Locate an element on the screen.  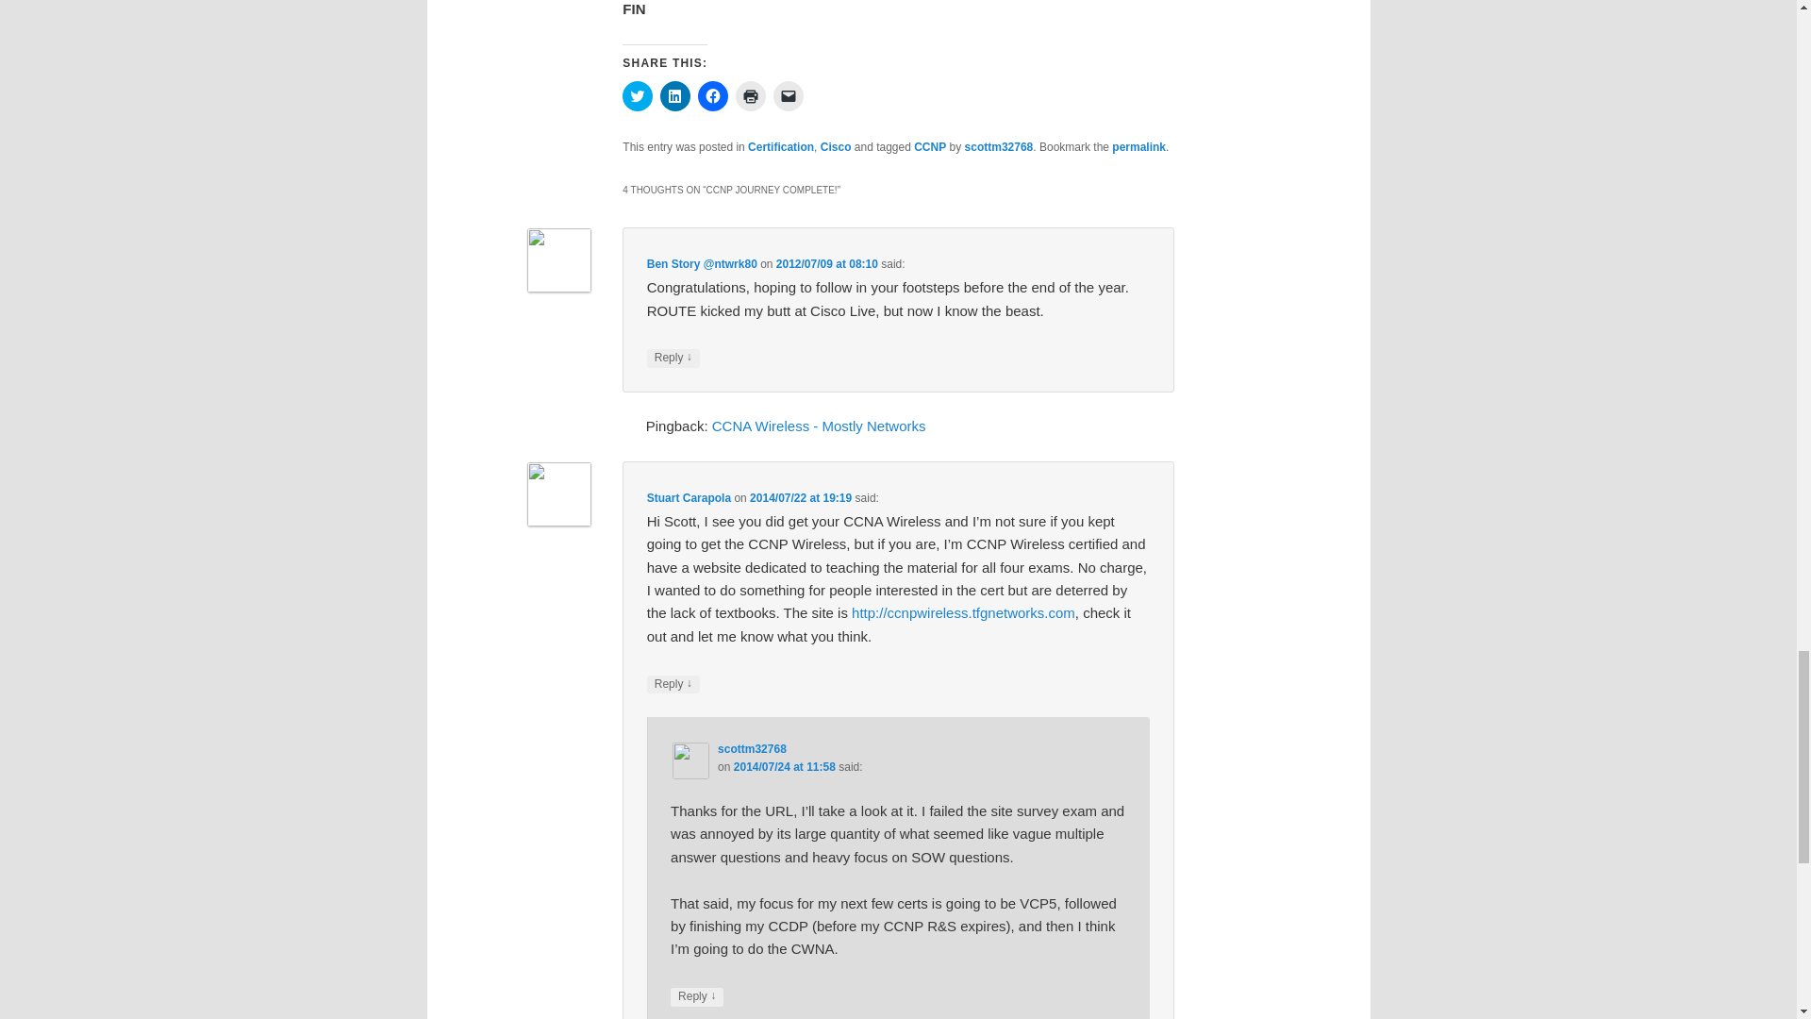
Certification is located at coordinates (780, 147).